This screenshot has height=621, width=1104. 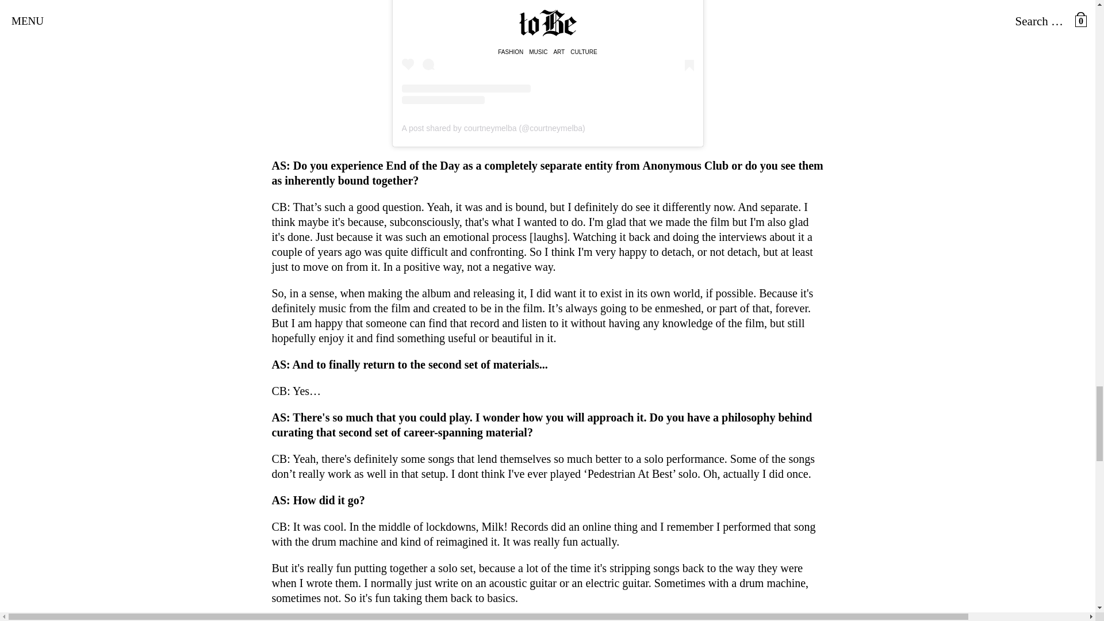 What do you see at coordinates (547, 52) in the screenshot?
I see `View this post on Instagram` at bounding box center [547, 52].